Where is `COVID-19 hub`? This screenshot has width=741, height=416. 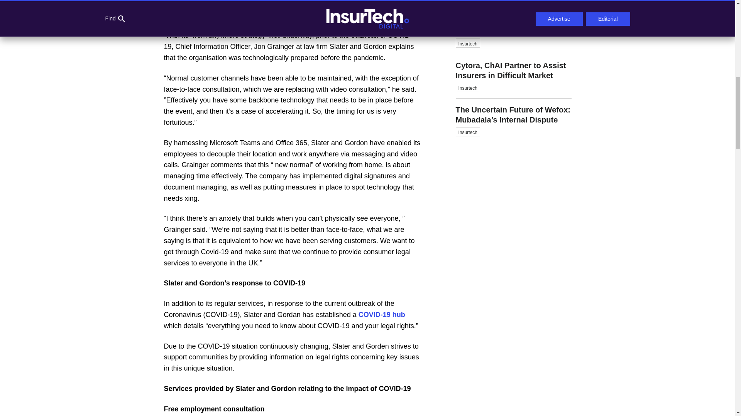
COVID-19 hub is located at coordinates (381, 314).